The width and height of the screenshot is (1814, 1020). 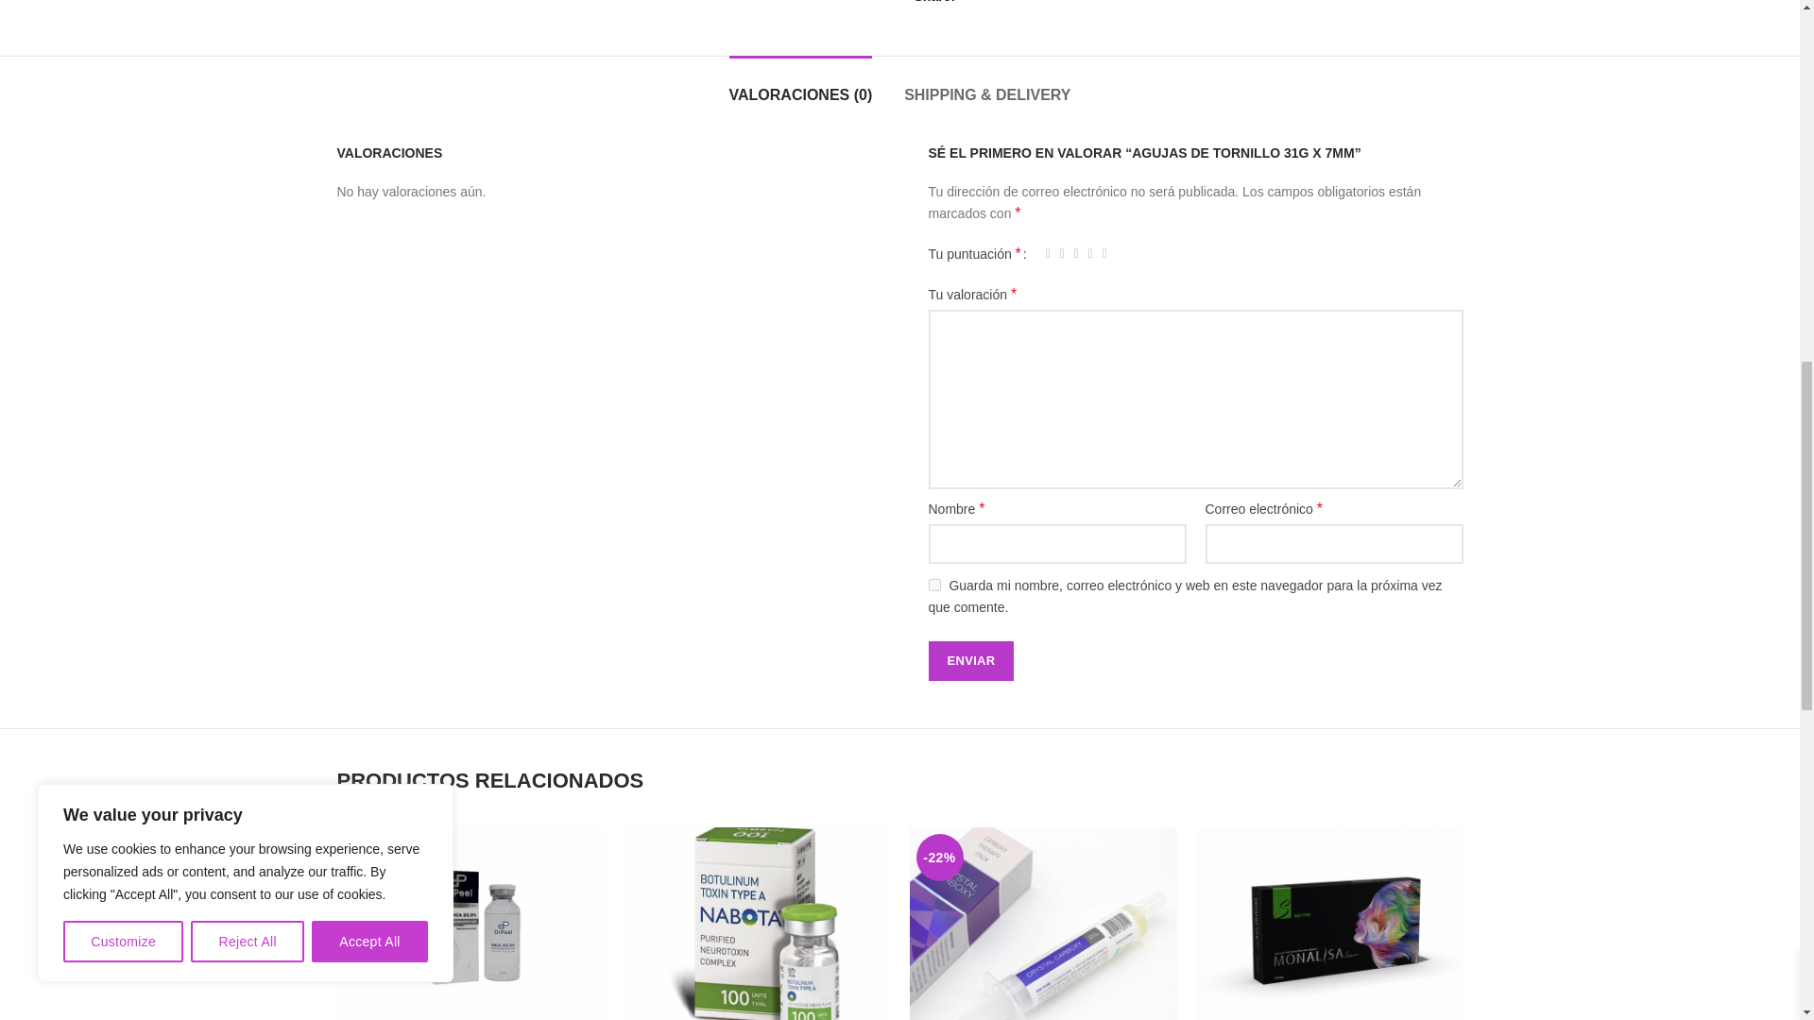 What do you see at coordinates (970, 661) in the screenshot?
I see `Enviar` at bounding box center [970, 661].